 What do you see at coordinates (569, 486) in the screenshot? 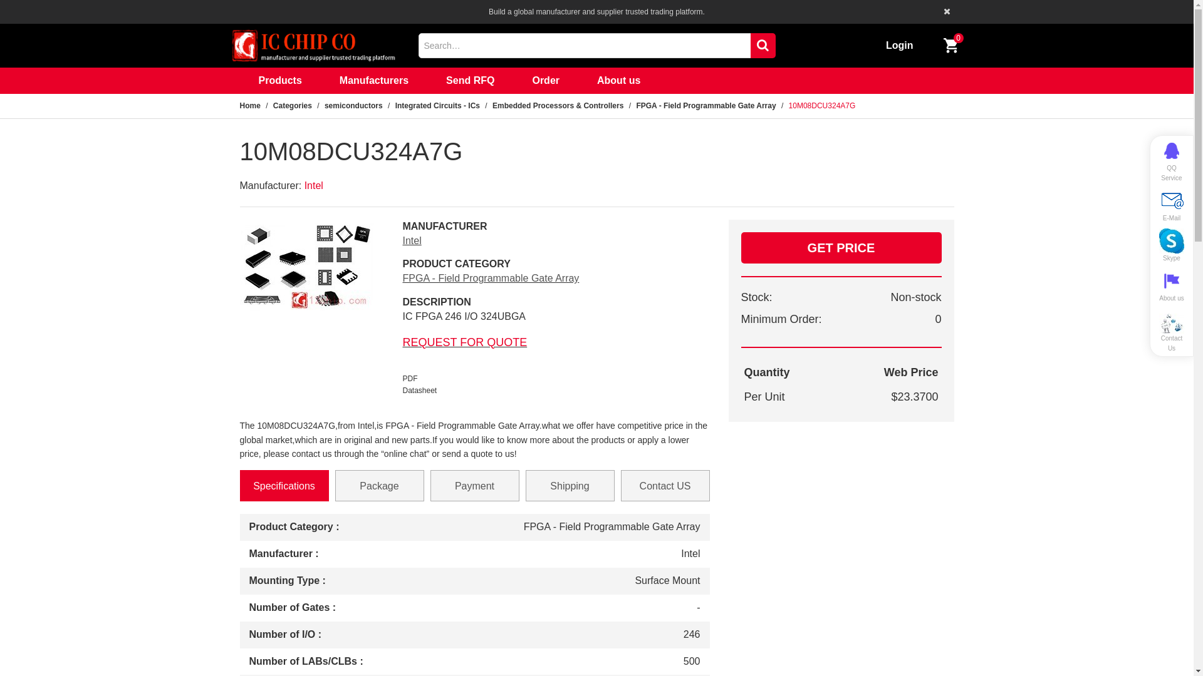
I see `Shipping` at bounding box center [569, 486].